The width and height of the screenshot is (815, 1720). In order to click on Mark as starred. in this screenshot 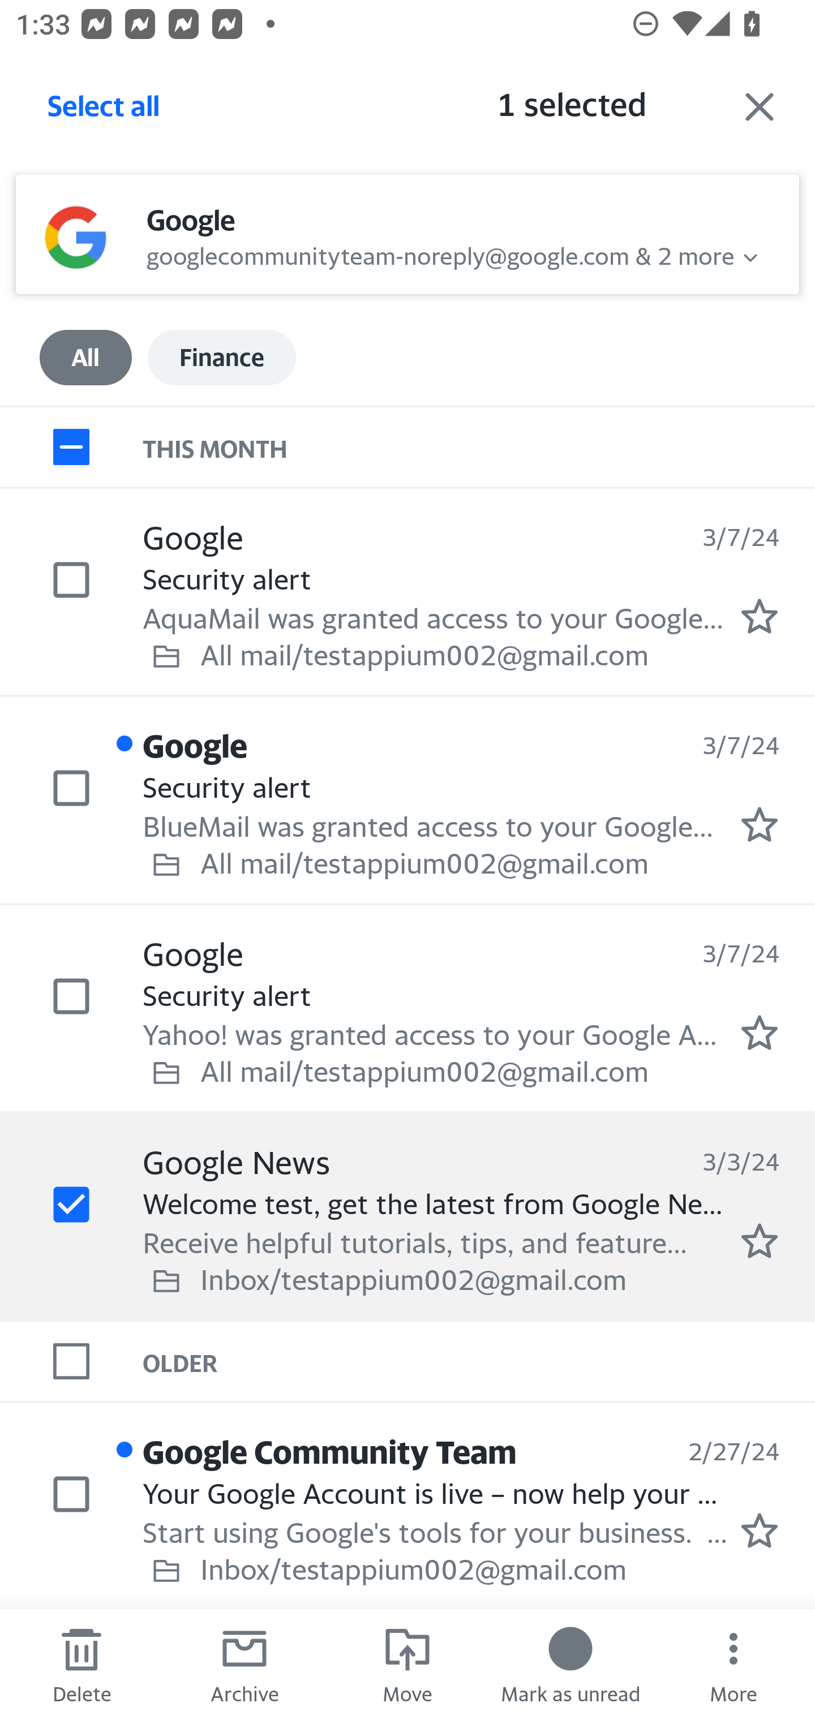, I will do `click(760, 1033)`.